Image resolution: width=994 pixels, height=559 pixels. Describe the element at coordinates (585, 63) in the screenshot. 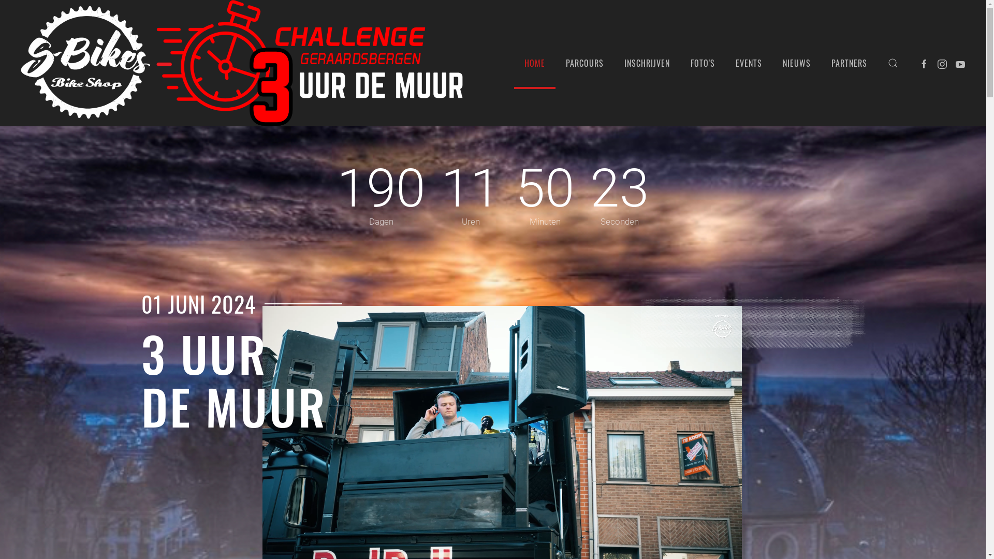

I see `PARCOURS` at that location.